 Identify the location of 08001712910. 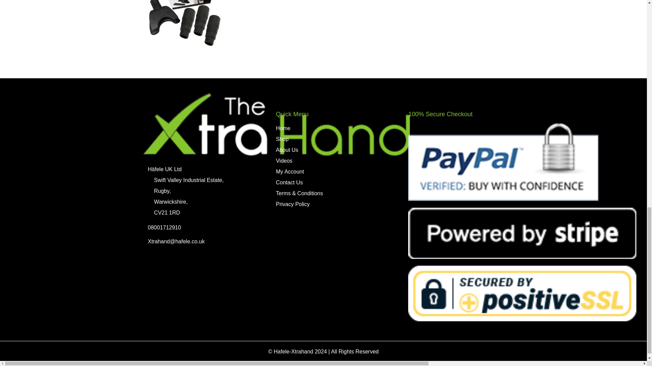
(164, 228).